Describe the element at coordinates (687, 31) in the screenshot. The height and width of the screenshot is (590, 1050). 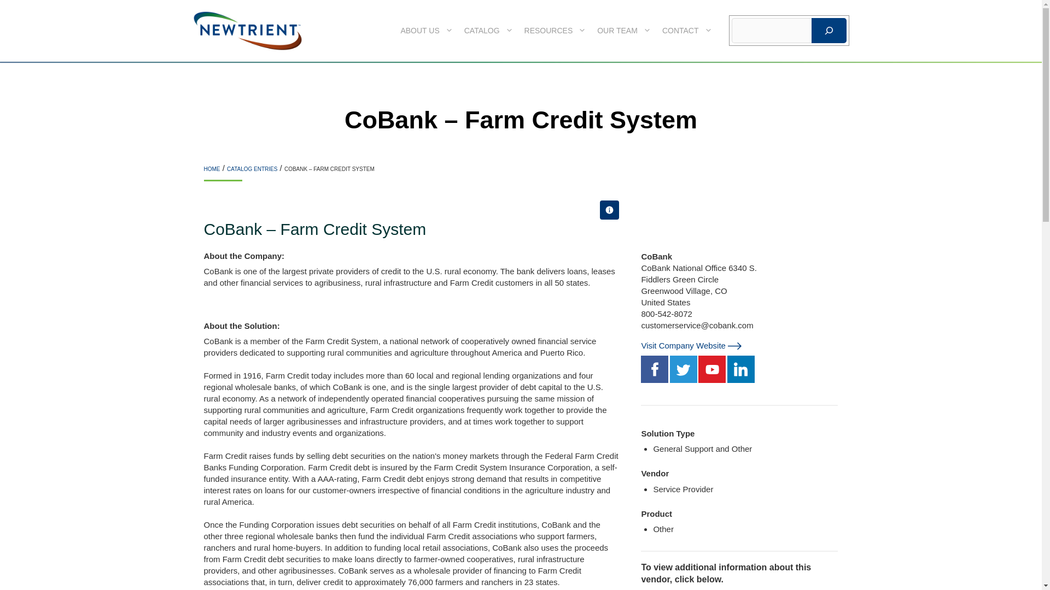
I see `CONTACT` at that location.